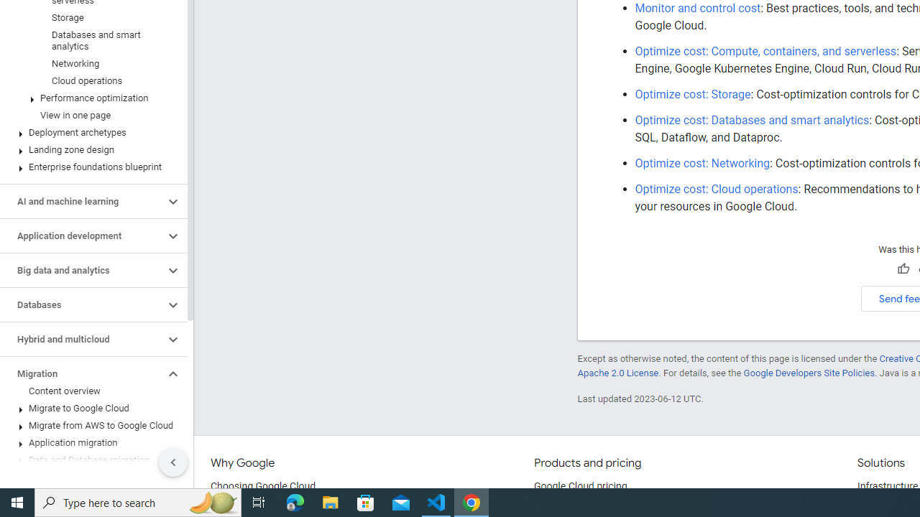 This screenshot has height=517, width=920. I want to click on Optimize cost: Databases and smart analytics, so click(752, 120).